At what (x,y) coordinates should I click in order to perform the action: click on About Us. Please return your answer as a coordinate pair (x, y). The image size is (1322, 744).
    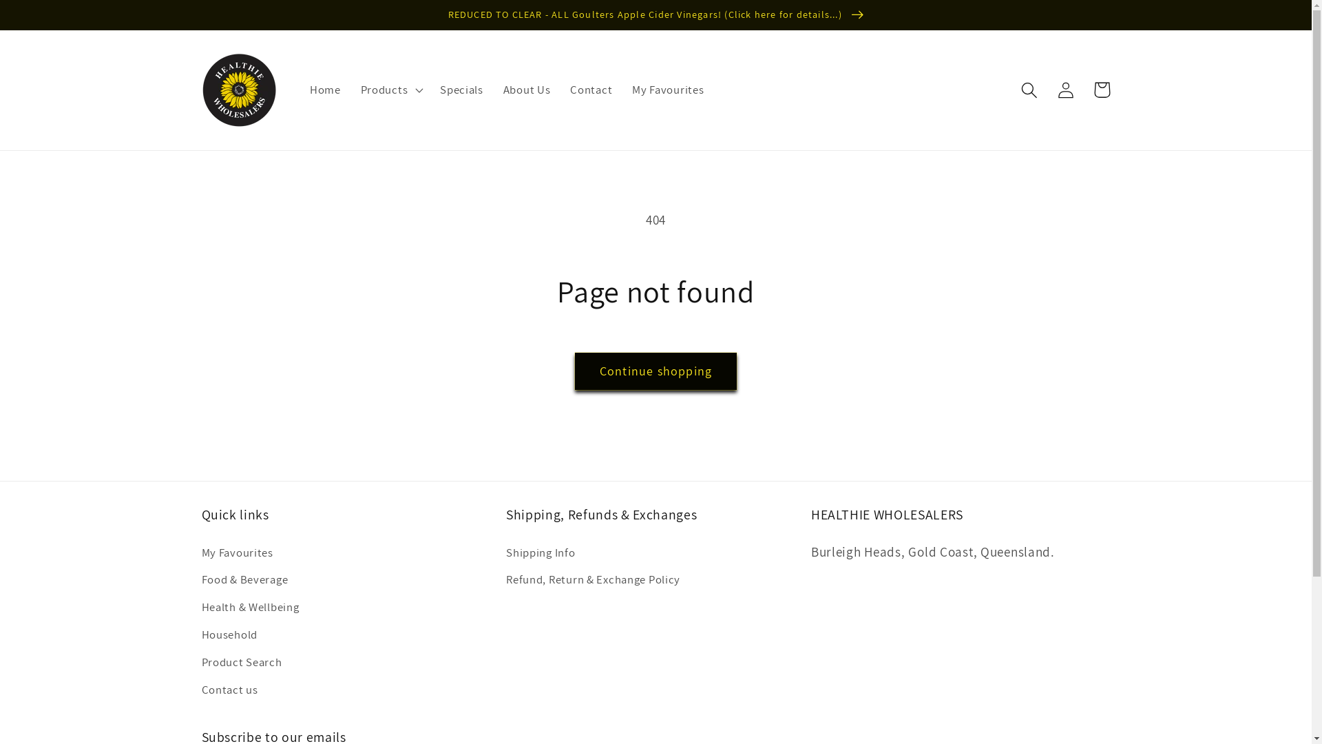
    Looking at the image, I should click on (527, 90).